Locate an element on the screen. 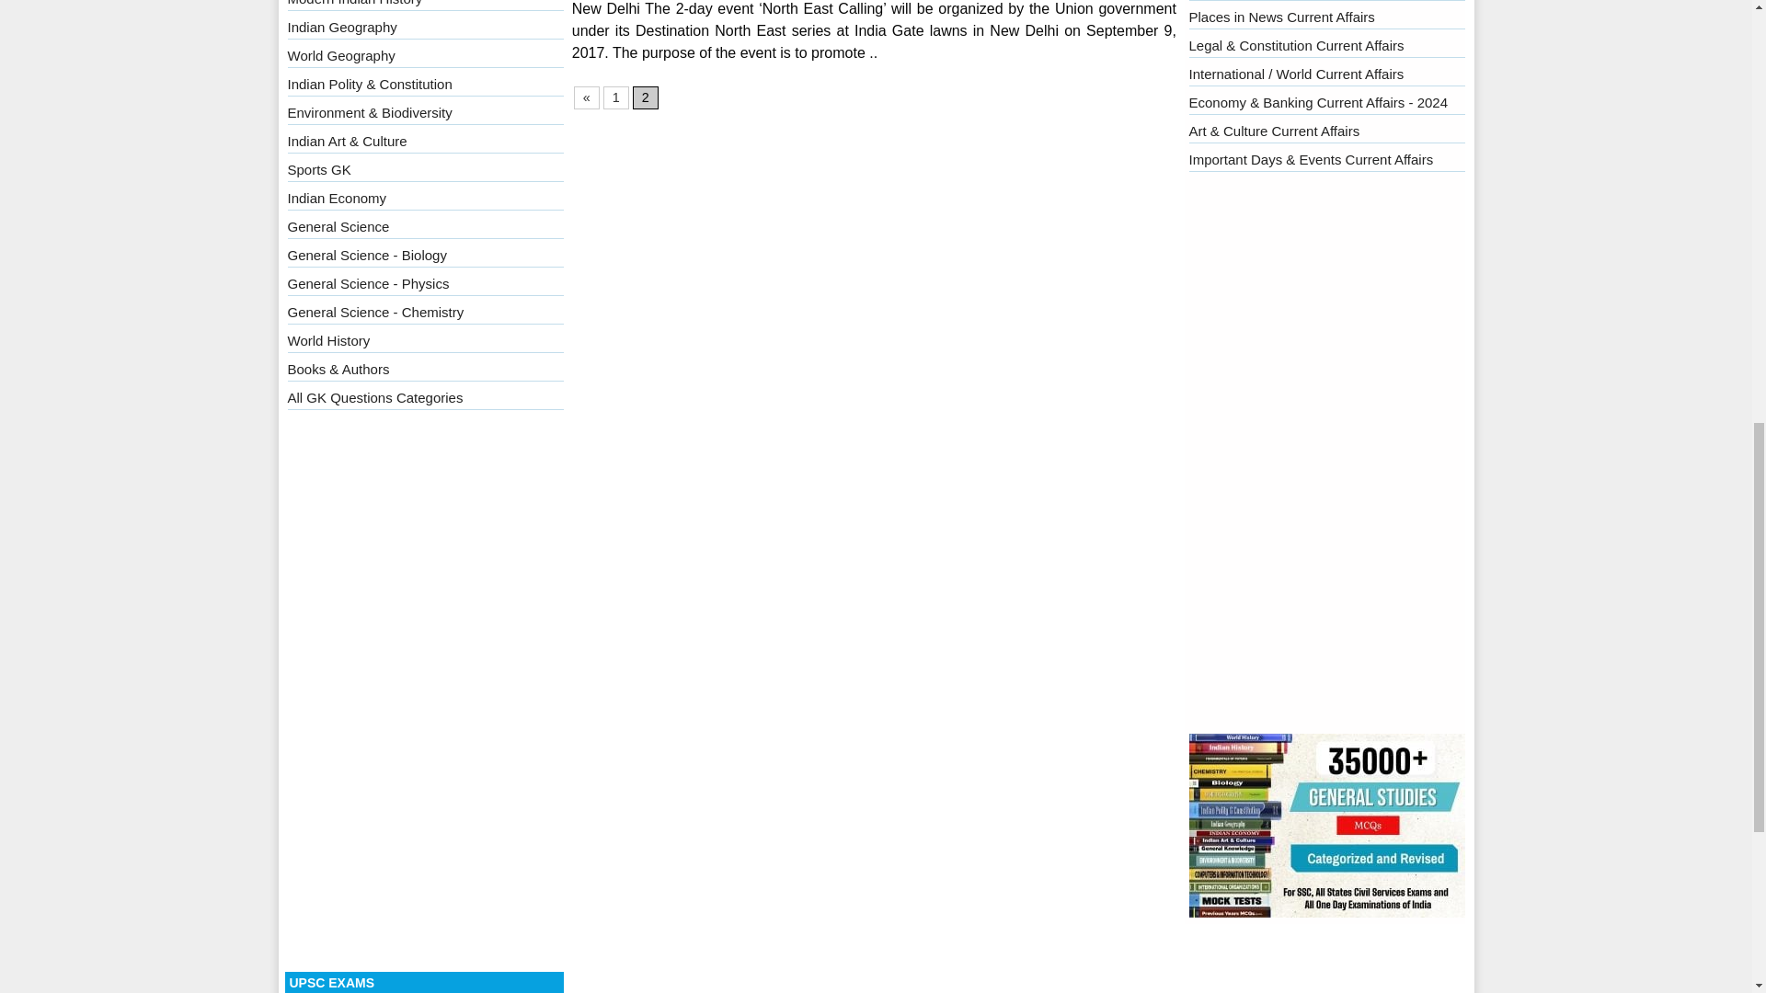  Page 1 is located at coordinates (616, 97).